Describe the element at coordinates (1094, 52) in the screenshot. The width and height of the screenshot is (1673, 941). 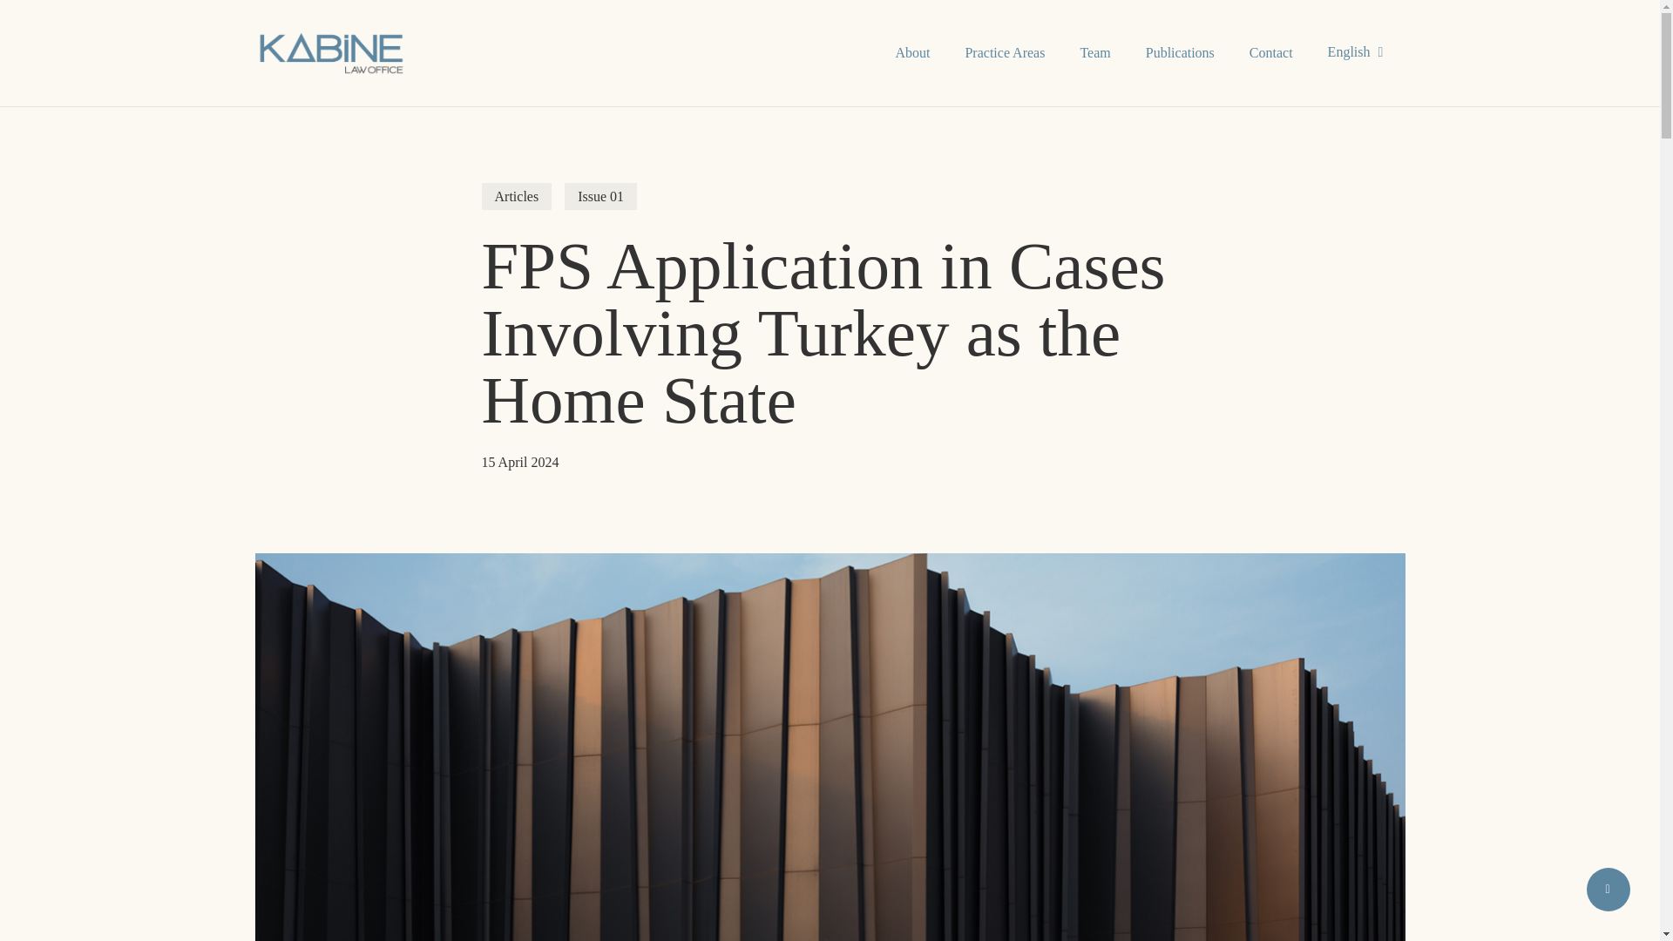
I see `Team` at that location.